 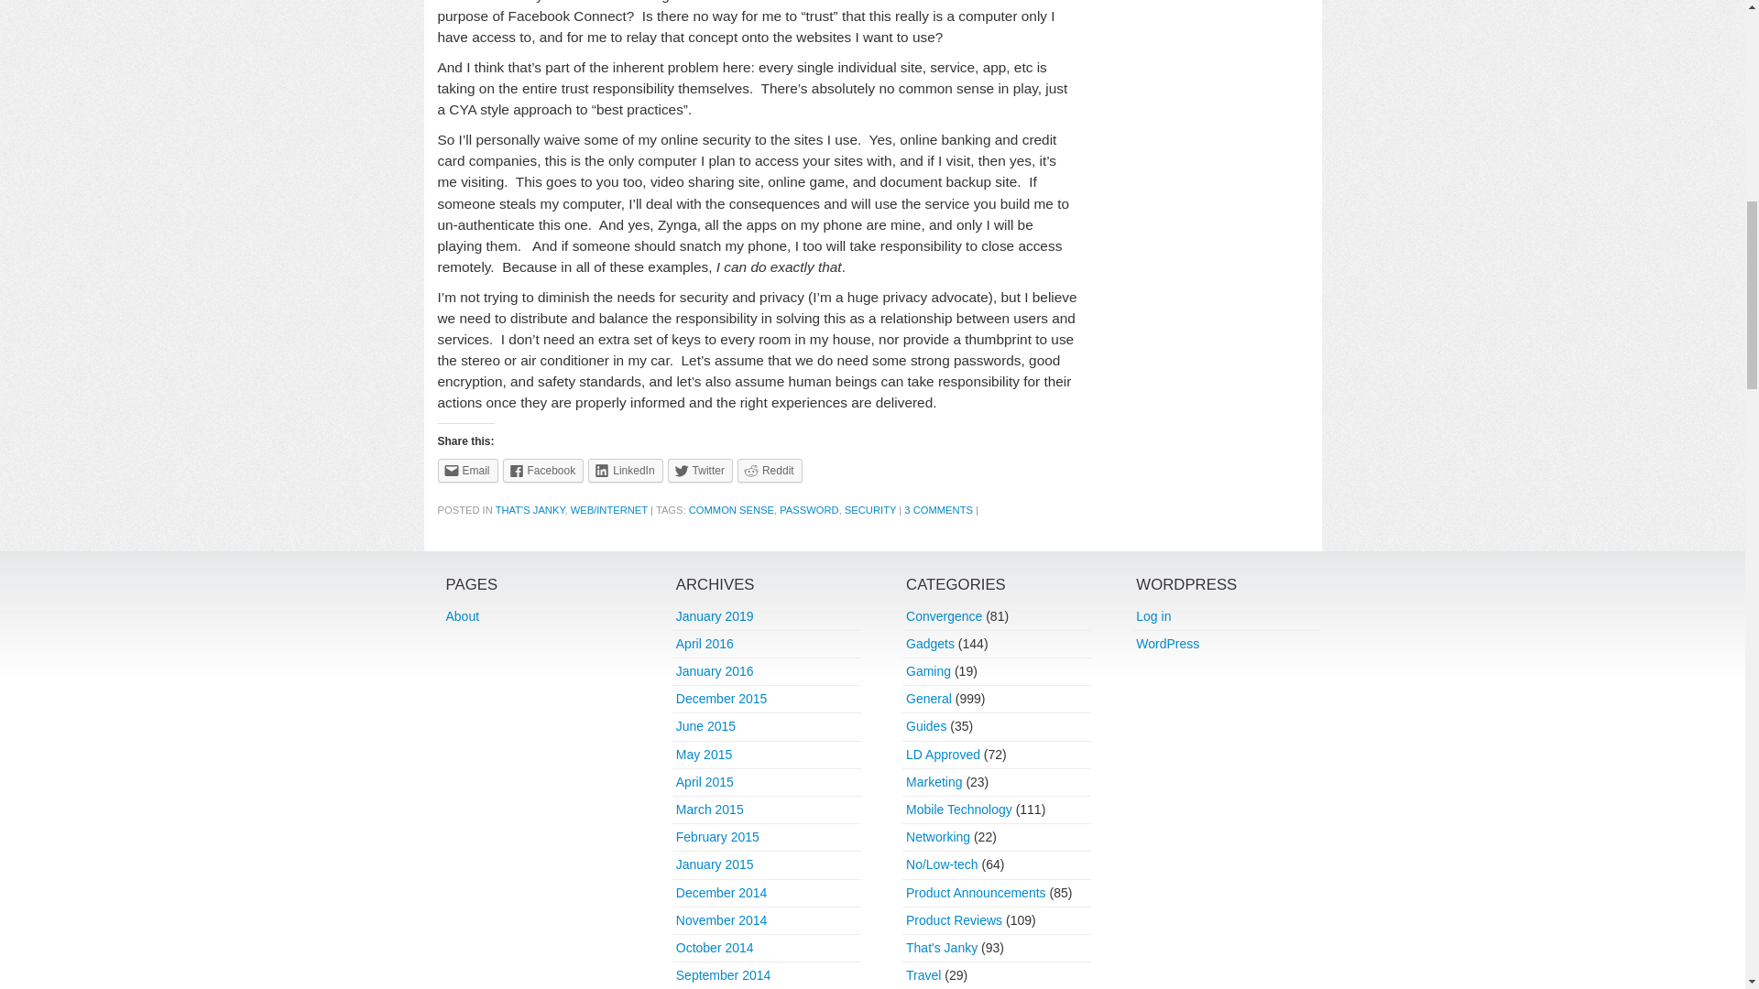 What do you see at coordinates (467, 471) in the screenshot?
I see `Email` at bounding box center [467, 471].